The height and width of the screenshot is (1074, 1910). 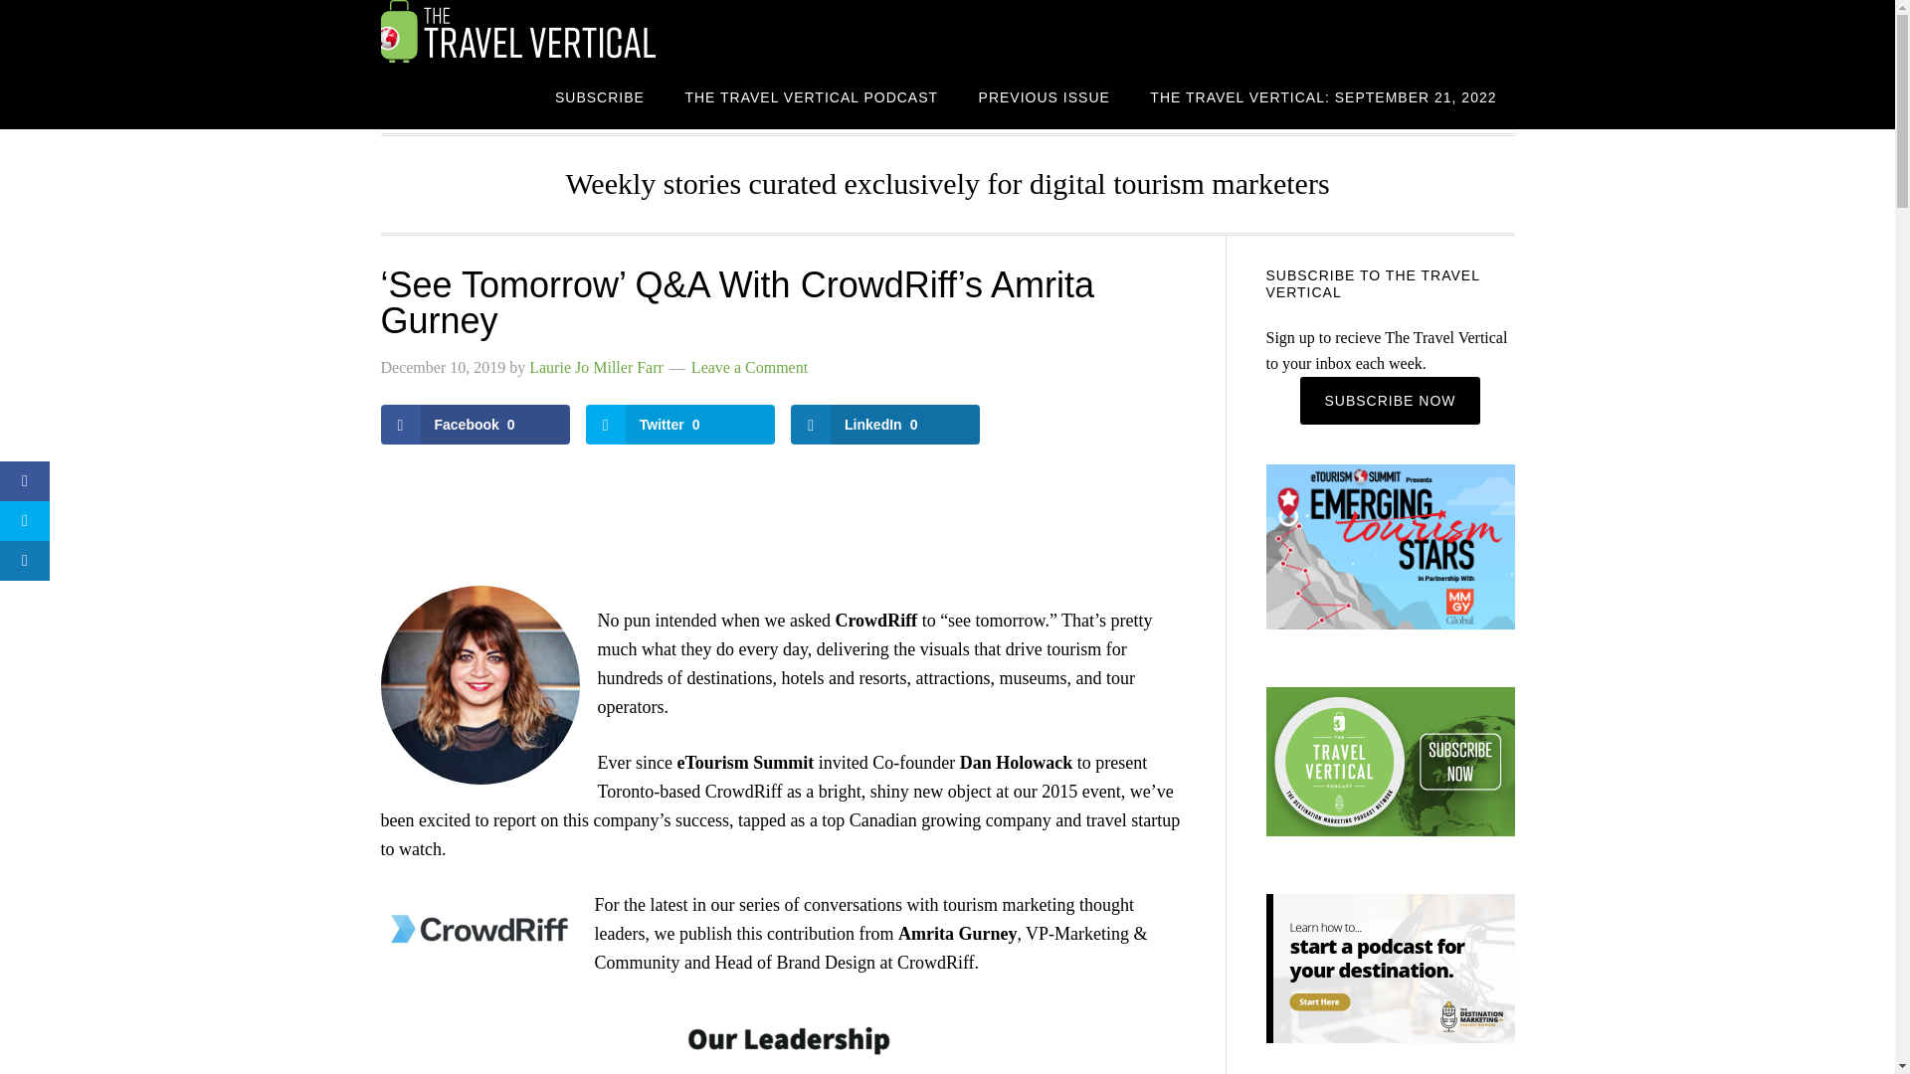 I want to click on LinkedIn 0, so click(x=884, y=425).